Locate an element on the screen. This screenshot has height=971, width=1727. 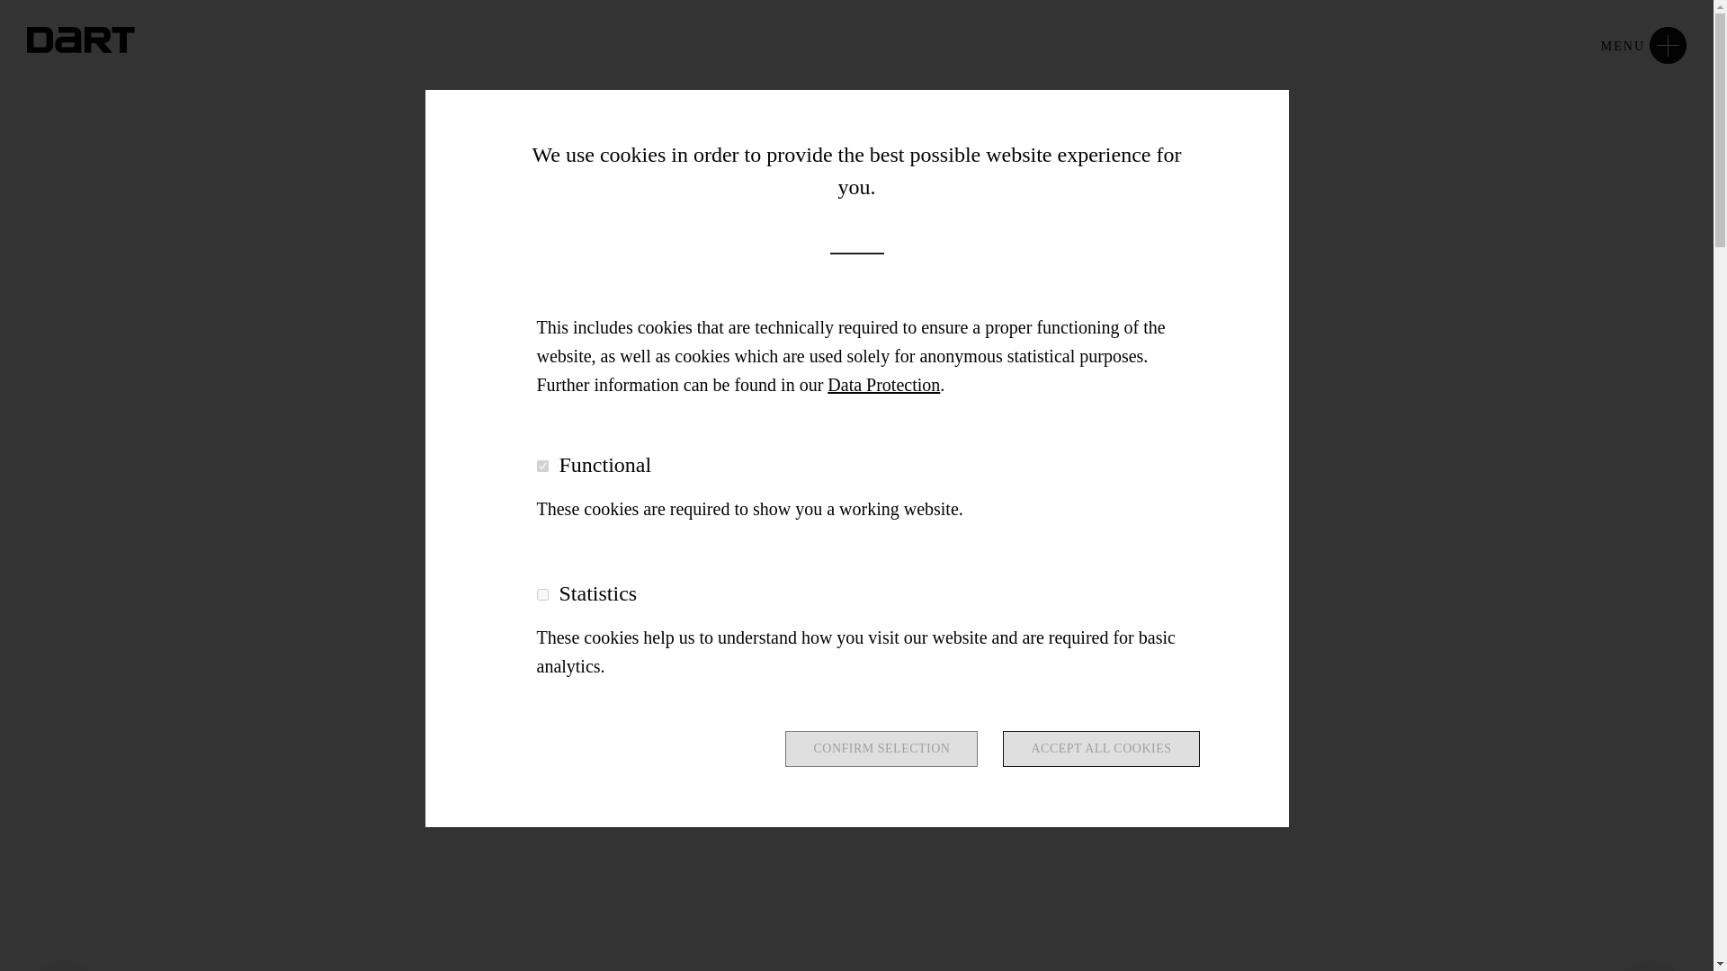
on is located at coordinates (541, 594).